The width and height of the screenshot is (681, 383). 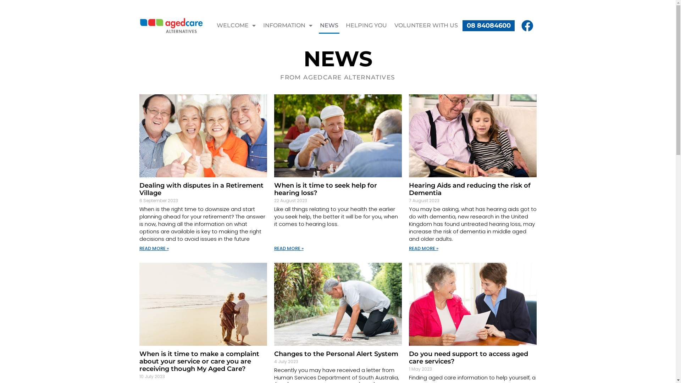 What do you see at coordinates (366, 26) in the screenshot?
I see `HELPING YOU` at bounding box center [366, 26].